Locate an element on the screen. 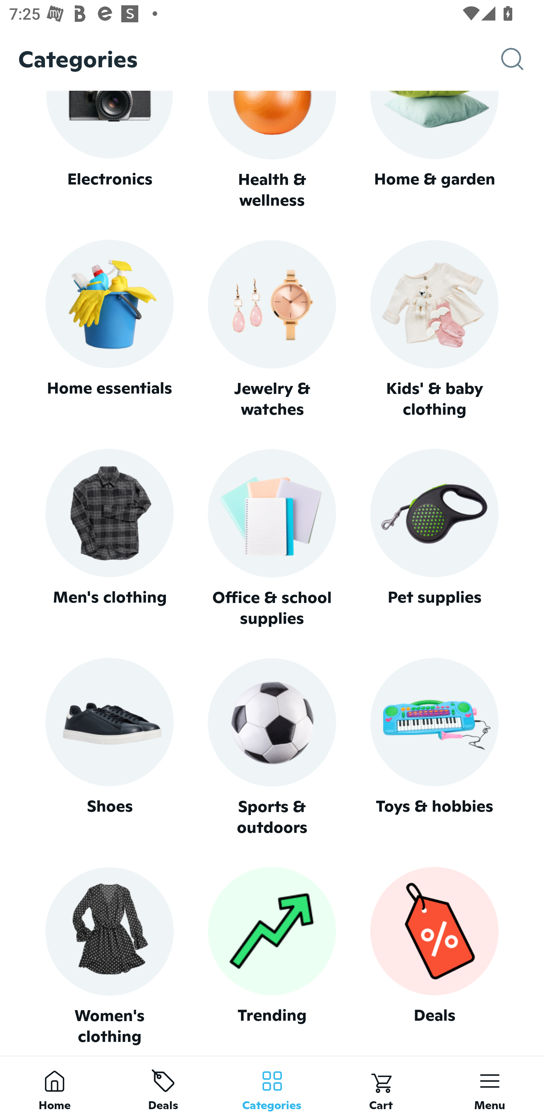 The width and height of the screenshot is (544, 1119). Categories is located at coordinates (272, 1087).